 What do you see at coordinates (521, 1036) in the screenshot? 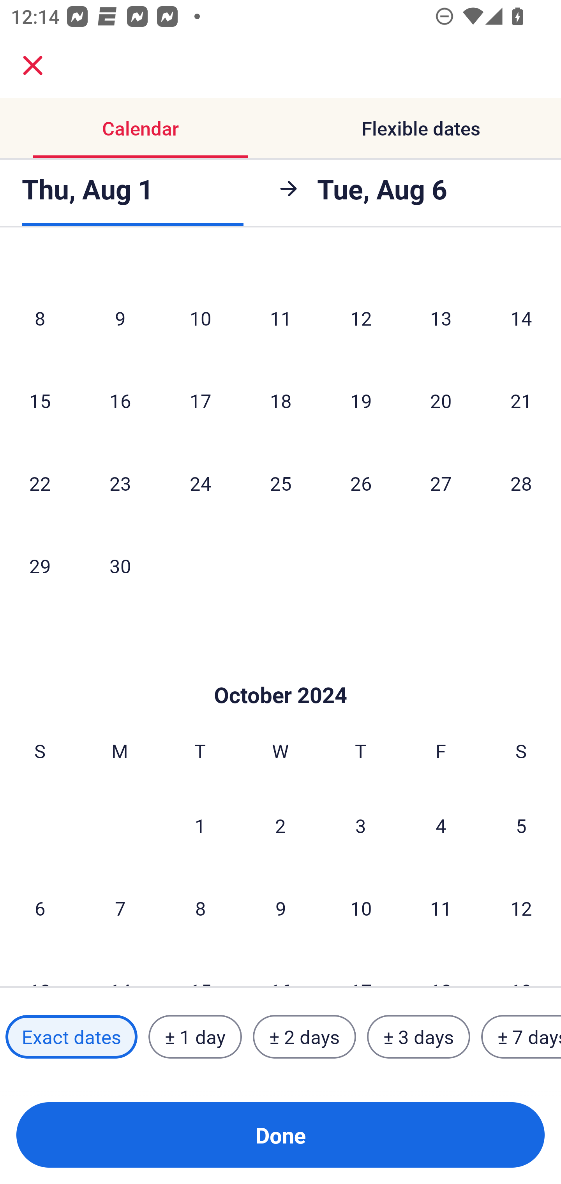
I see `± 7 days` at bounding box center [521, 1036].